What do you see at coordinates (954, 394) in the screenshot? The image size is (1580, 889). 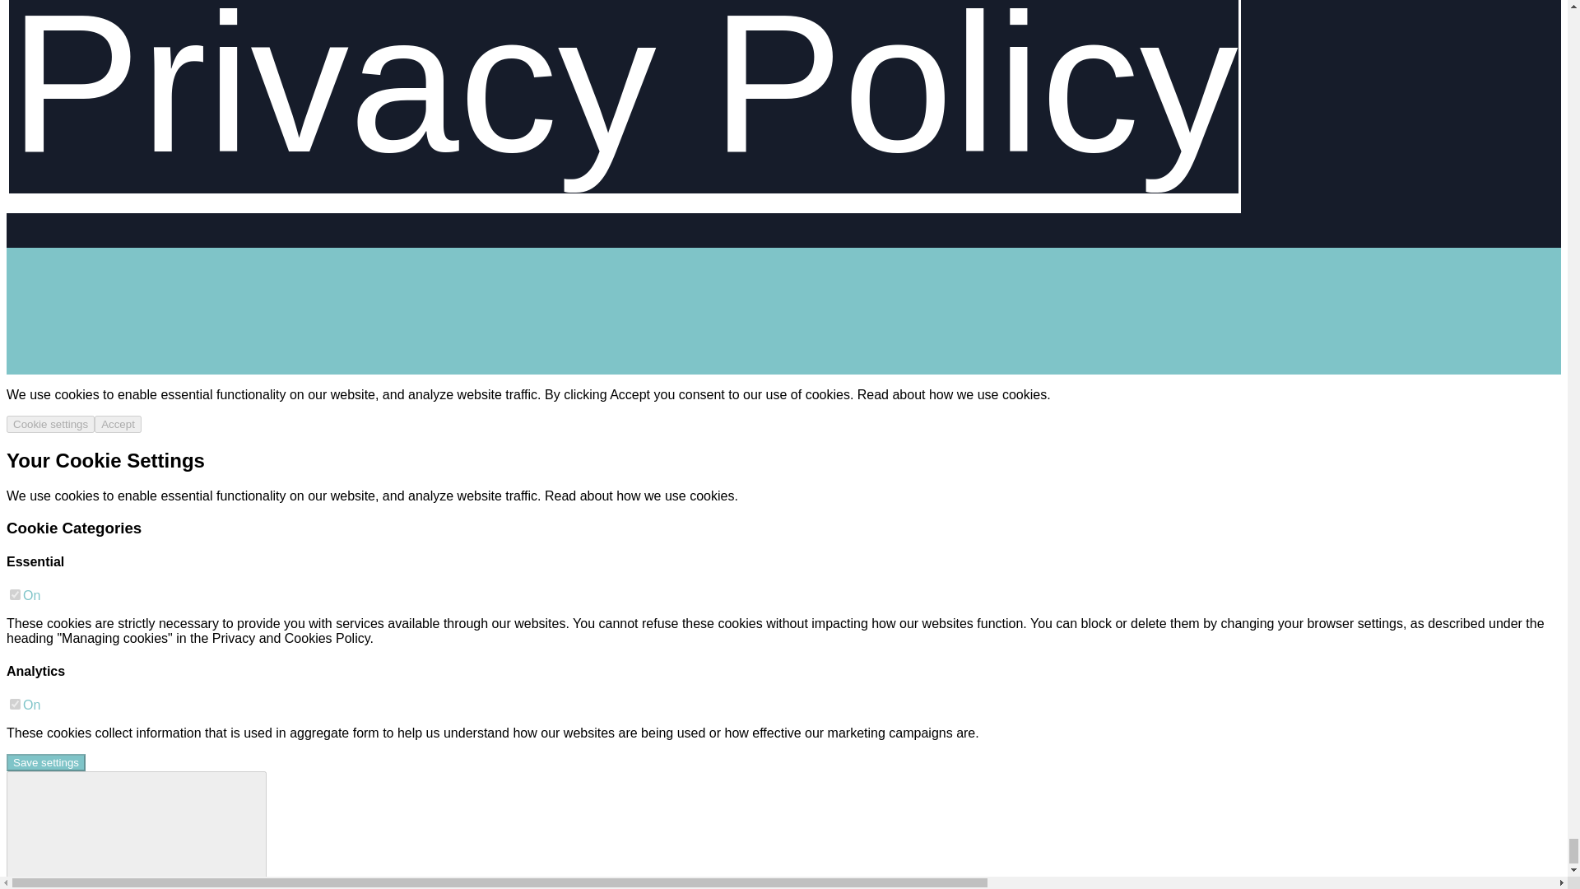 I see `Read about how we use cookies.` at bounding box center [954, 394].